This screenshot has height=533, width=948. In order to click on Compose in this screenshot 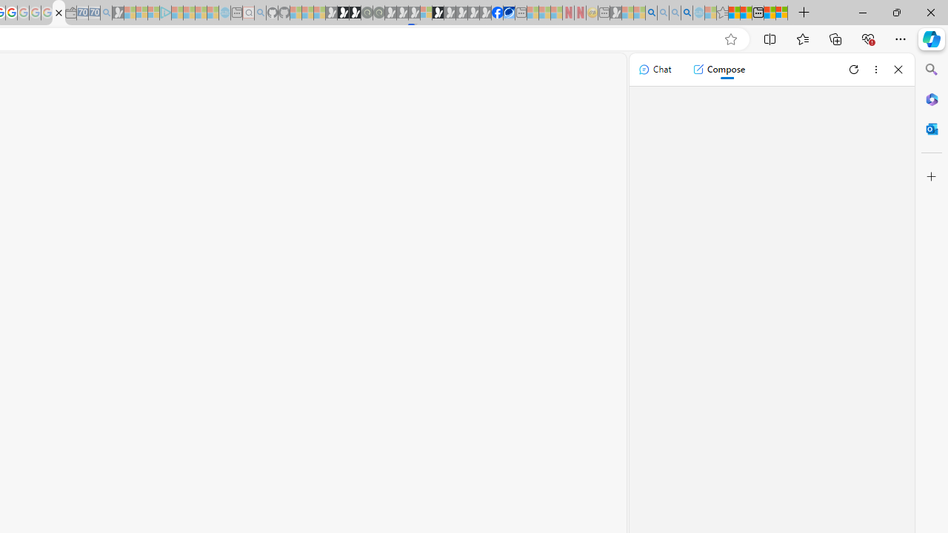, I will do `click(718, 70)`.